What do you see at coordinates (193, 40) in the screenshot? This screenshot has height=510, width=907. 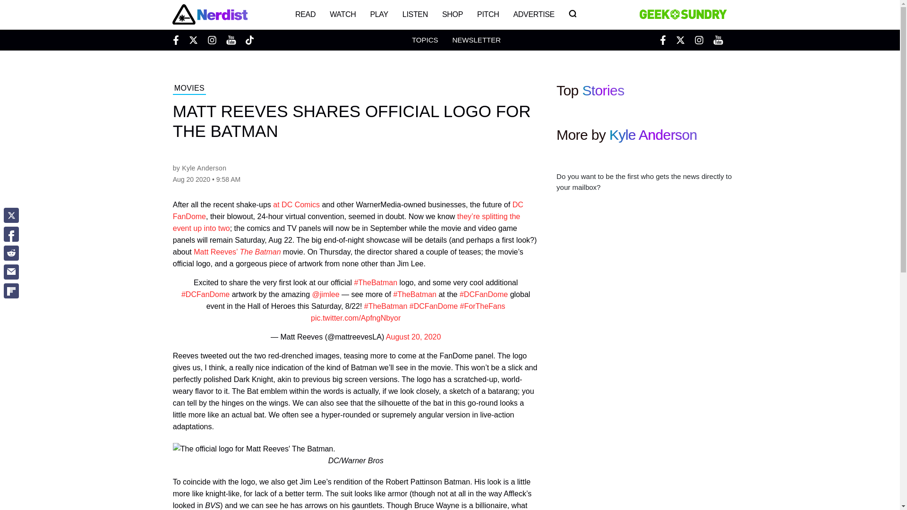 I see `Twitter Nerdist` at bounding box center [193, 40].